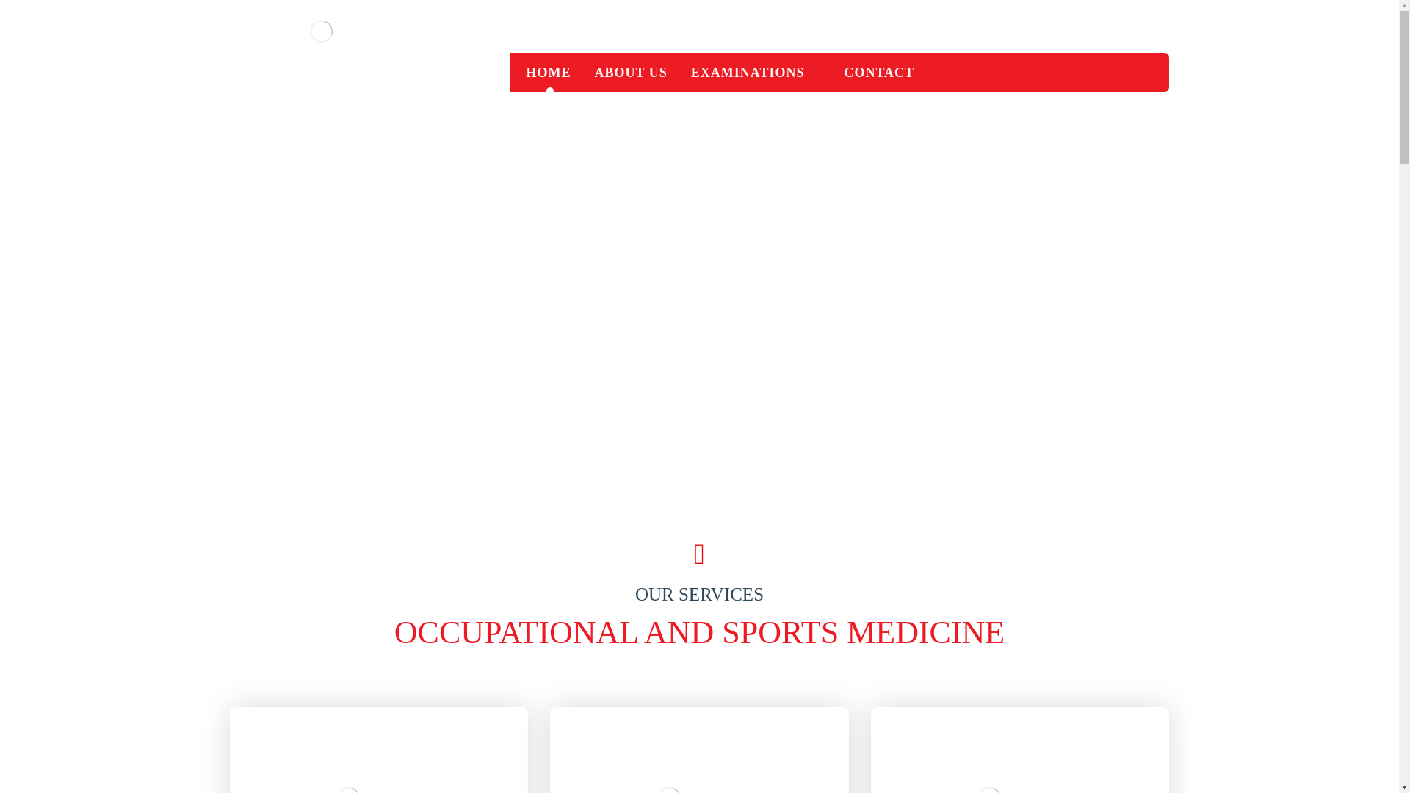 The height and width of the screenshot is (793, 1410). I want to click on Medical examinations of drivers, so click(631, 72).